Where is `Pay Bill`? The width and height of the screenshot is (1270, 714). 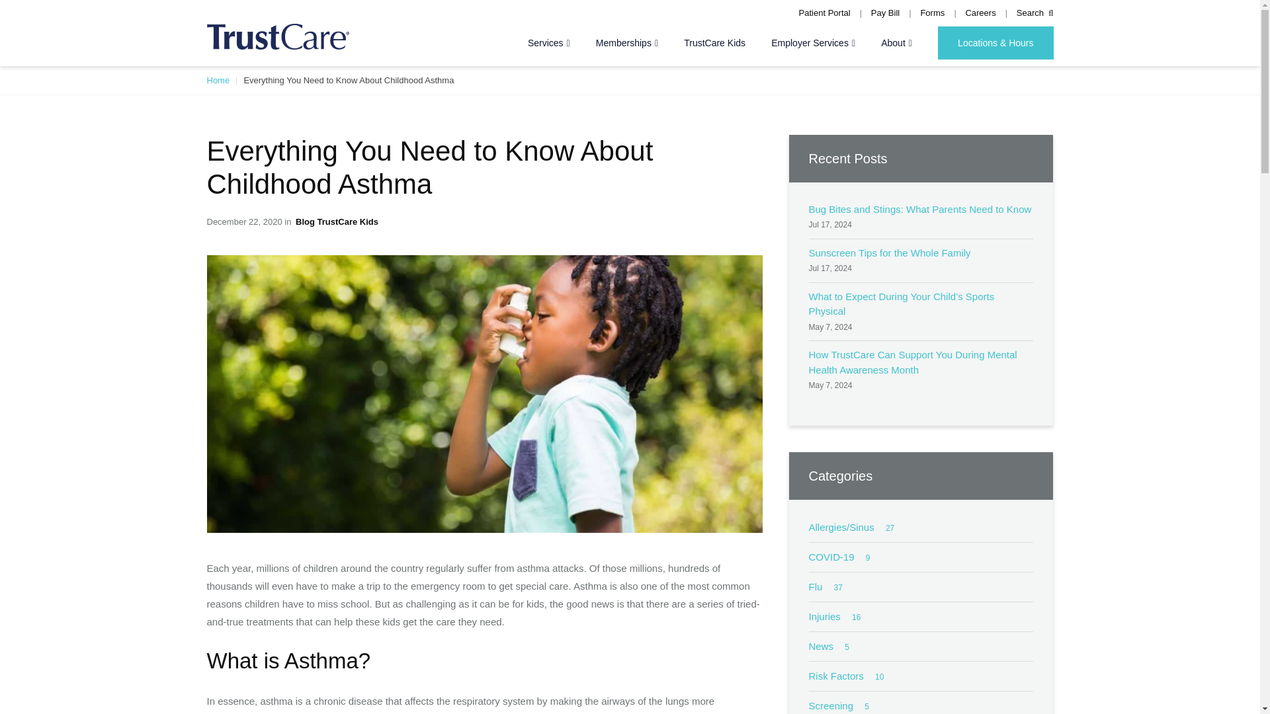 Pay Bill is located at coordinates (885, 13).